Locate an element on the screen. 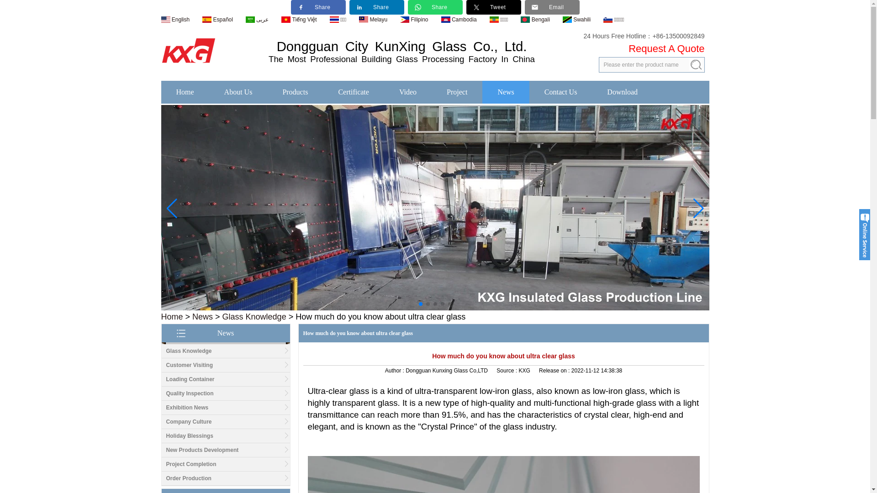 The width and height of the screenshot is (877, 493). Filipino is located at coordinates (414, 19).